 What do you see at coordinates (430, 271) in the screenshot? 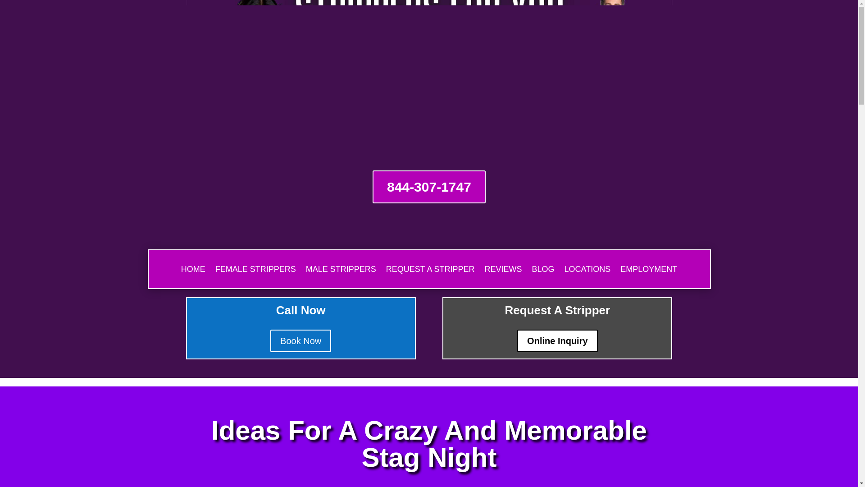
I see `REQUEST A STRIPPER` at bounding box center [430, 271].